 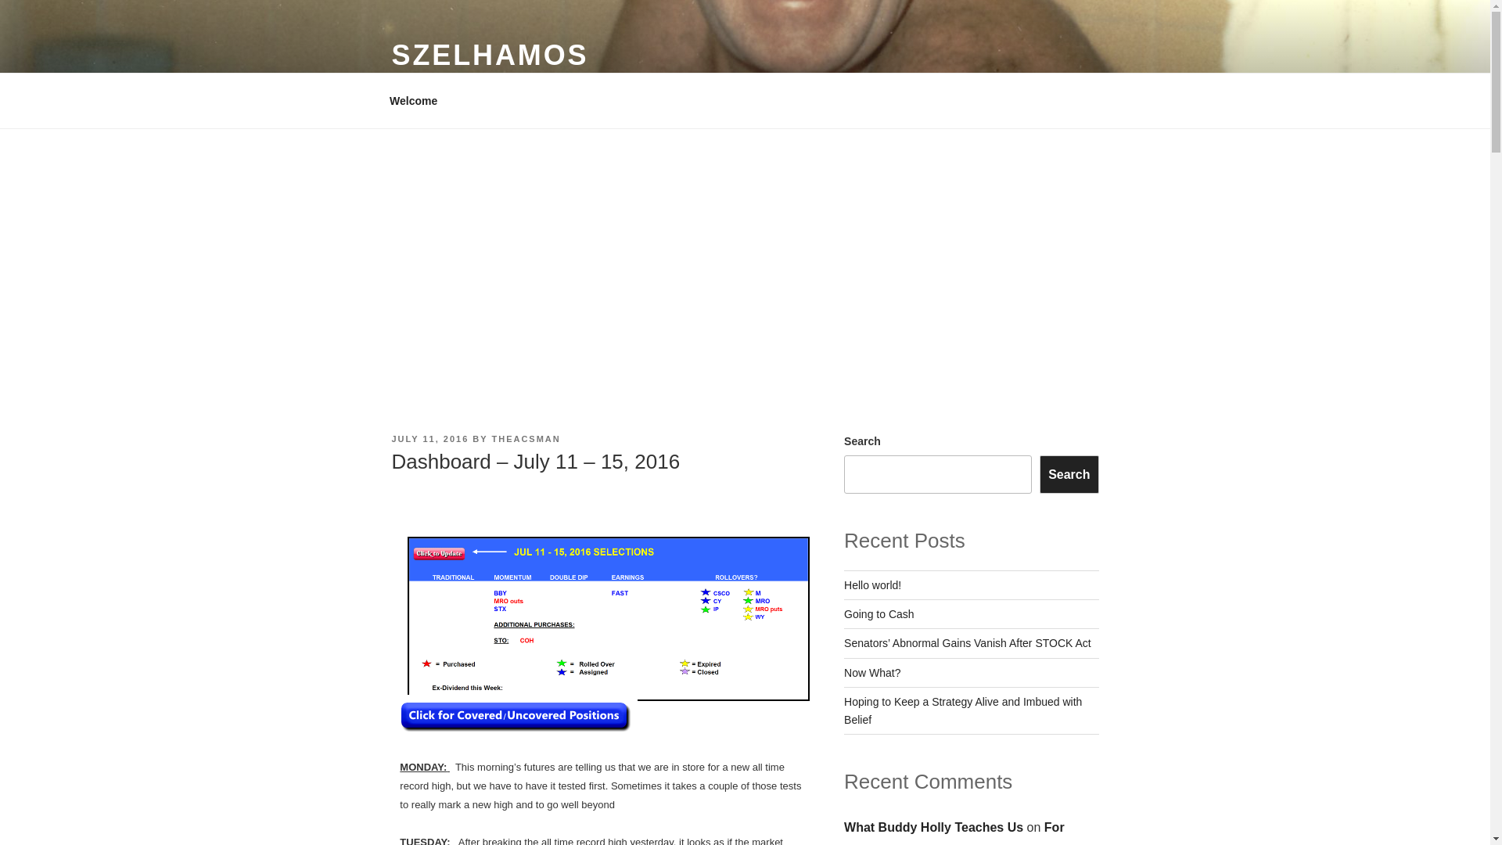 I want to click on SZELHAMOS, so click(x=490, y=55).